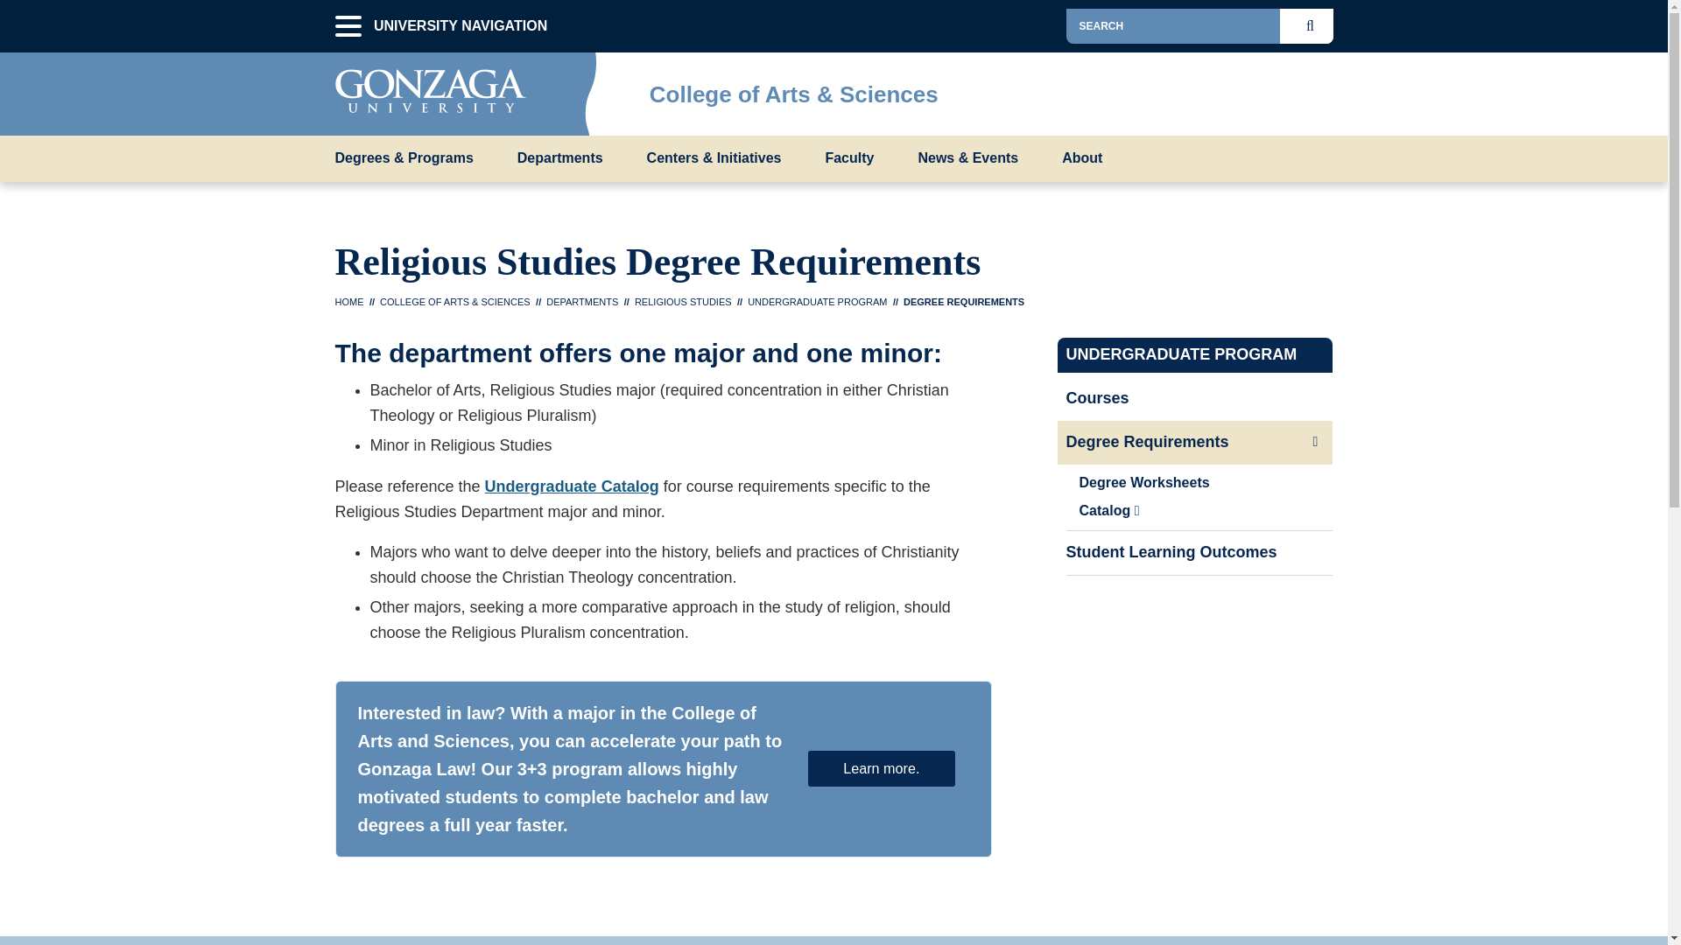 The image size is (1681, 945). Describe the element at coordinates (1313, 25) in the screenshot. I see `SEARCH BUTTON` at that location.